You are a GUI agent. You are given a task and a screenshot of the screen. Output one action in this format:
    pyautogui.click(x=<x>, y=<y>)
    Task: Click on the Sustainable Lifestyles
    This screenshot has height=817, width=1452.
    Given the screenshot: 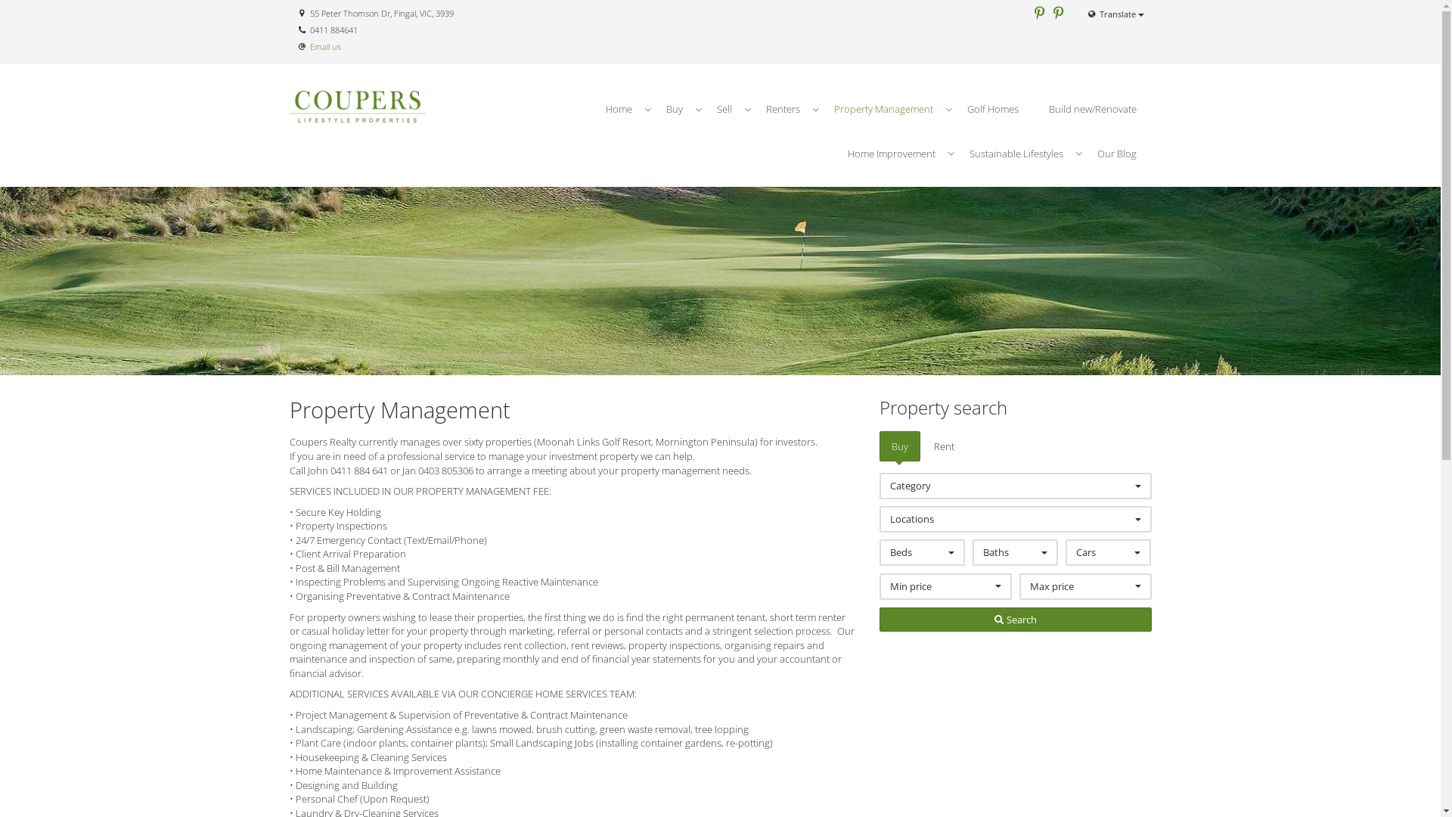 What is the action you would take?
    pyautogui.click(x=1018, y=154)
    